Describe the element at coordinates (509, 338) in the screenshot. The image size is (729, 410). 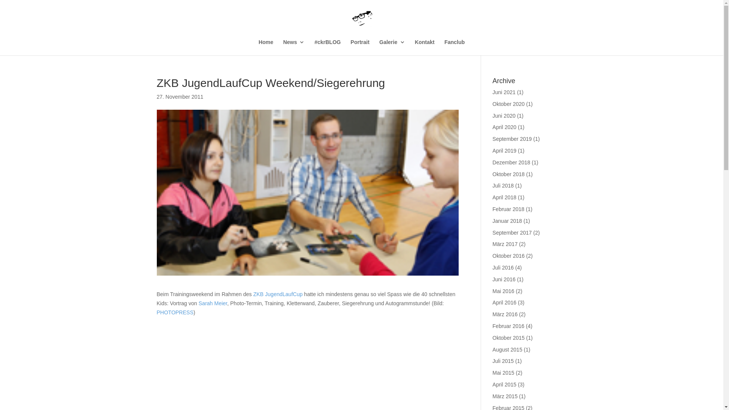
I see `Oktober 2015` at that location.